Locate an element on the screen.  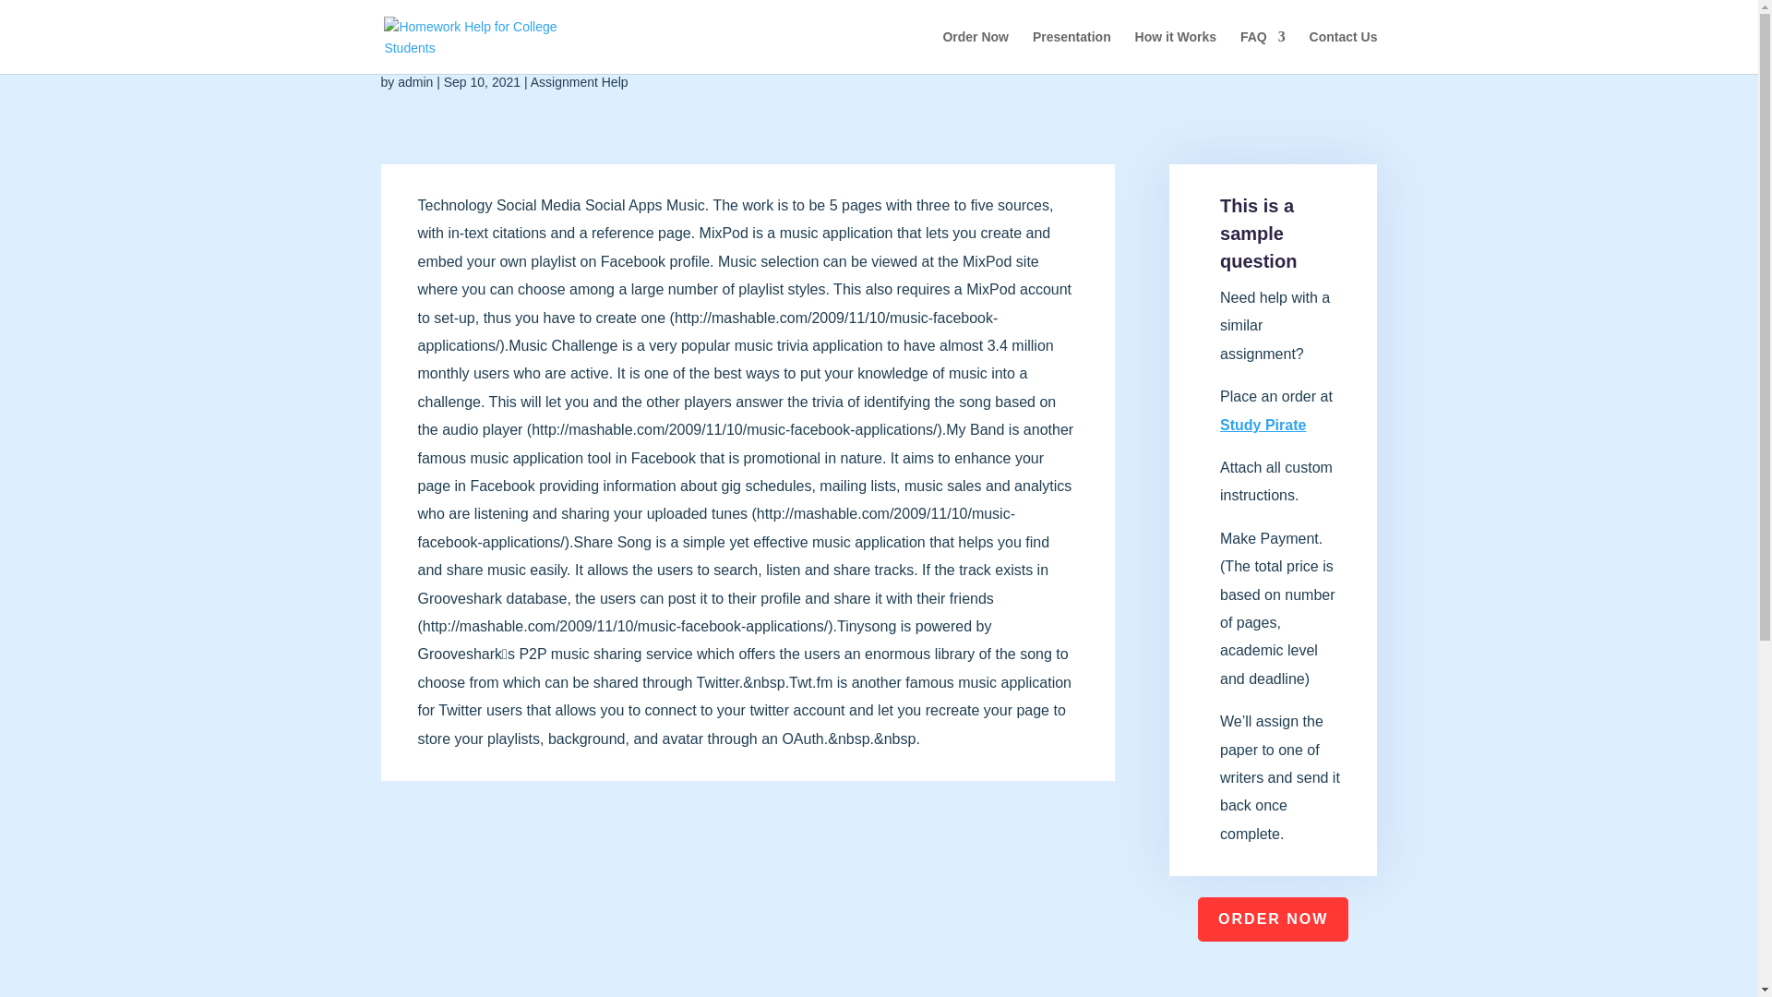
Assignment Help is located at coordinates (580, 82).